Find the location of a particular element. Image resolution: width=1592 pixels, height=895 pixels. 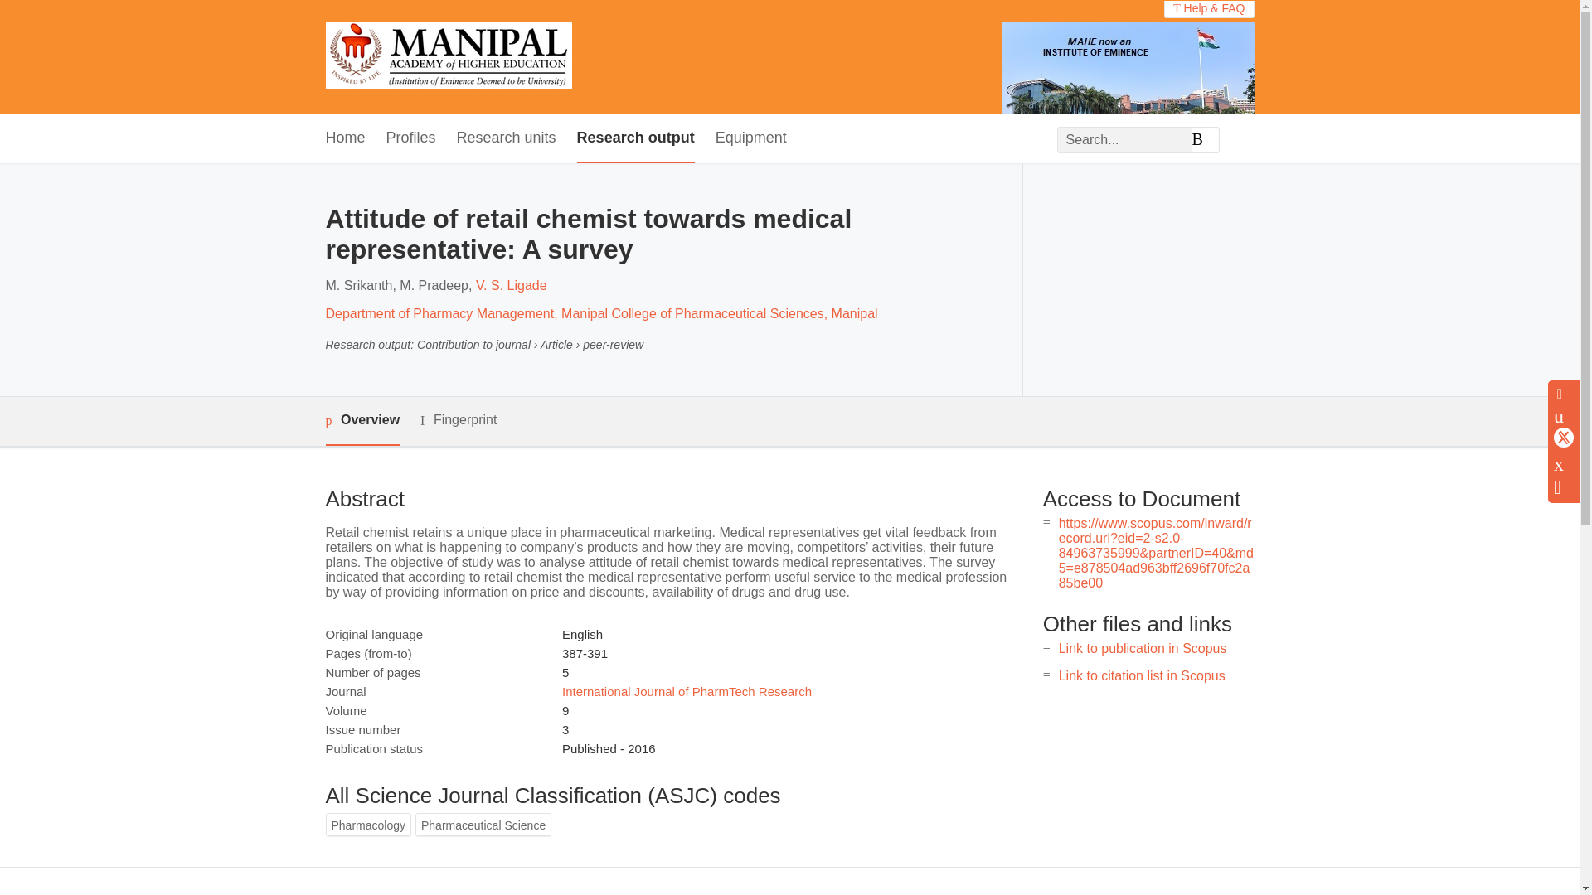

Fingerprint is located at coordinates (458, 420).